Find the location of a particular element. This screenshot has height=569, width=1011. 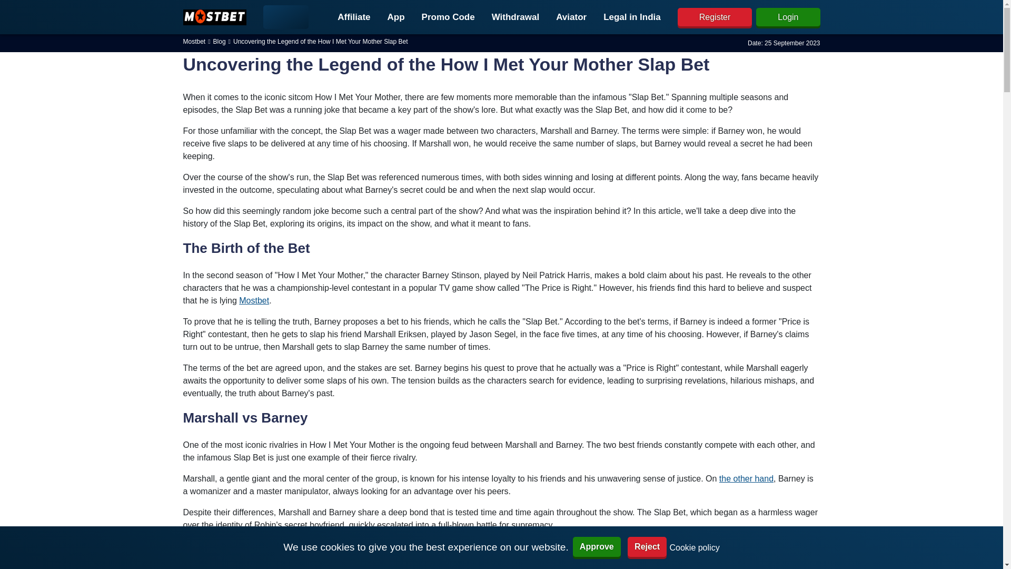

Promo Code is located at coordinates (448, 17).